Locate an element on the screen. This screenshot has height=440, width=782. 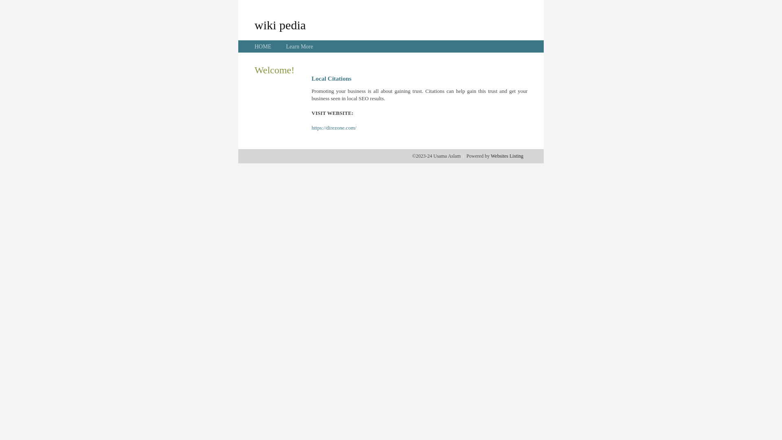
HOME is located at coordinates (263, 46).